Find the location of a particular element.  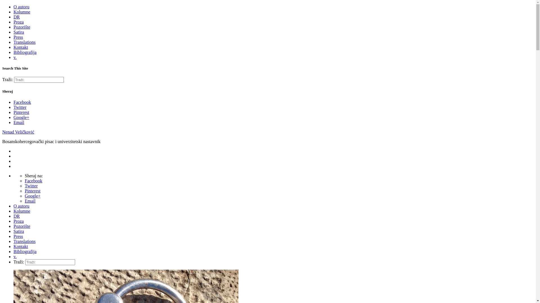

Google+ is located at coordinates (33, 196).